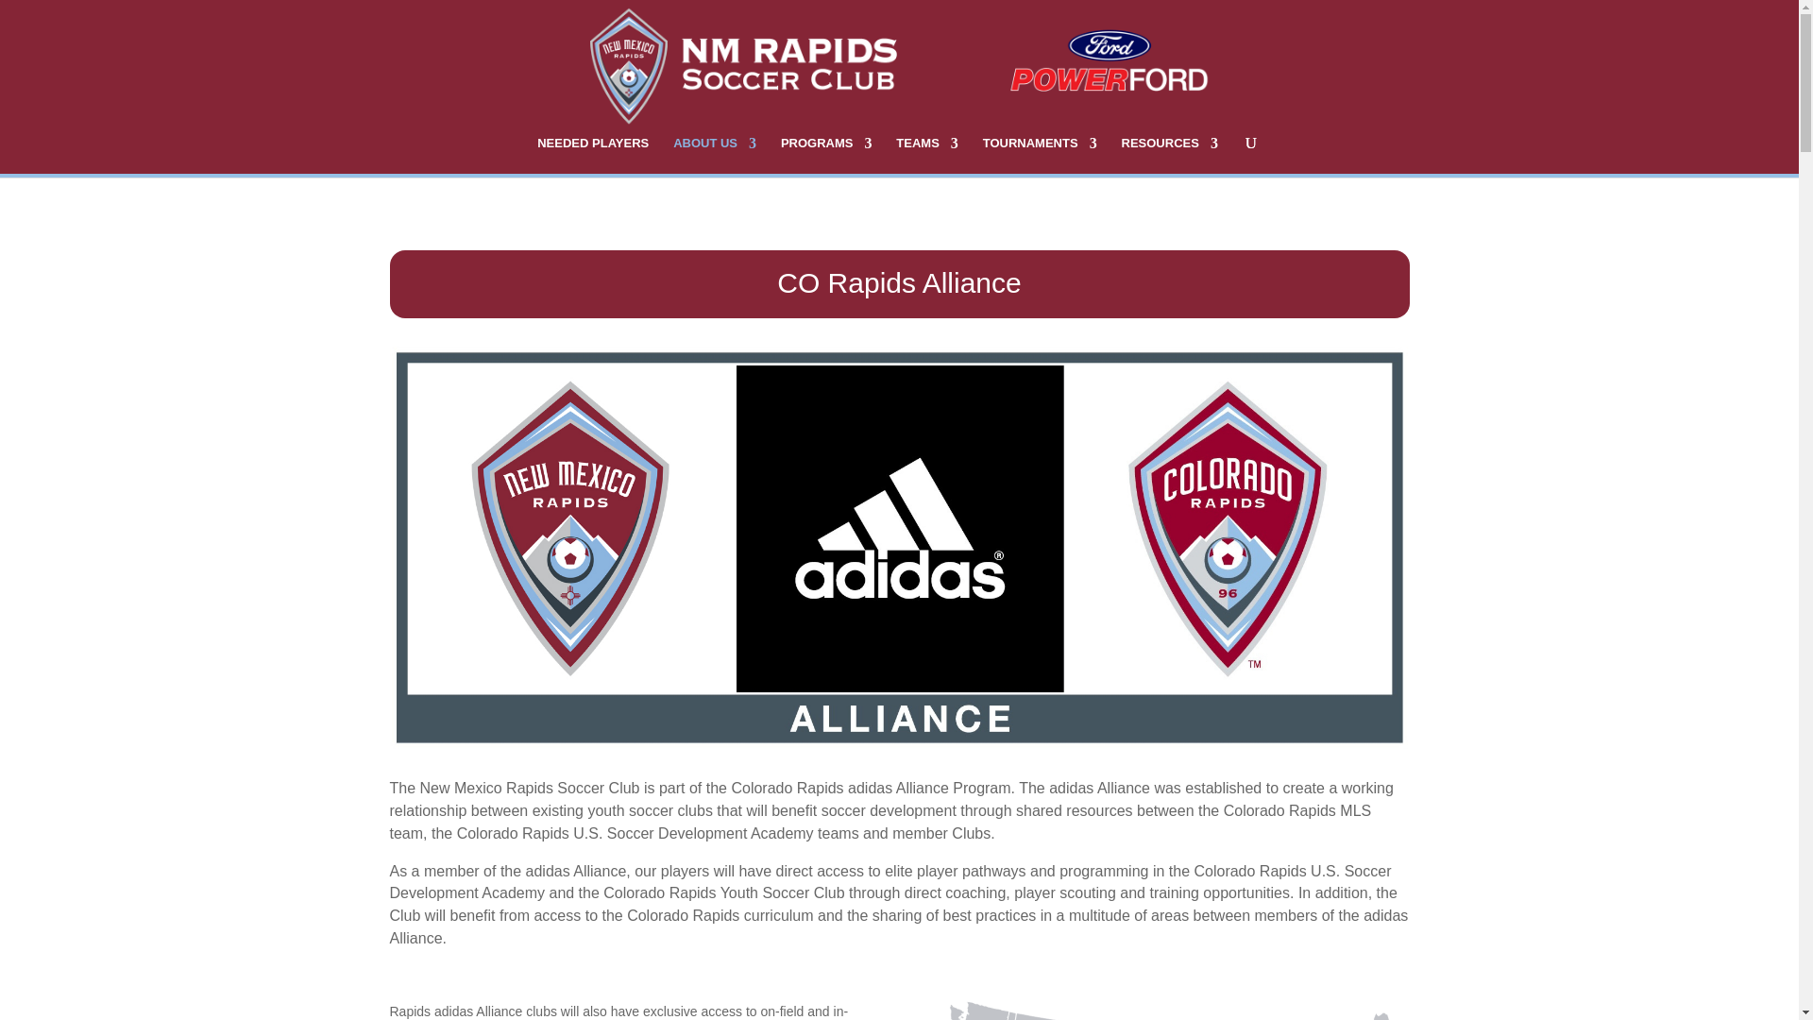  What do you see at coordinates (1167, 1011) in the screenshot?
I see `CO Rapids Alliance 1` at bounding box center [1167, 1011].